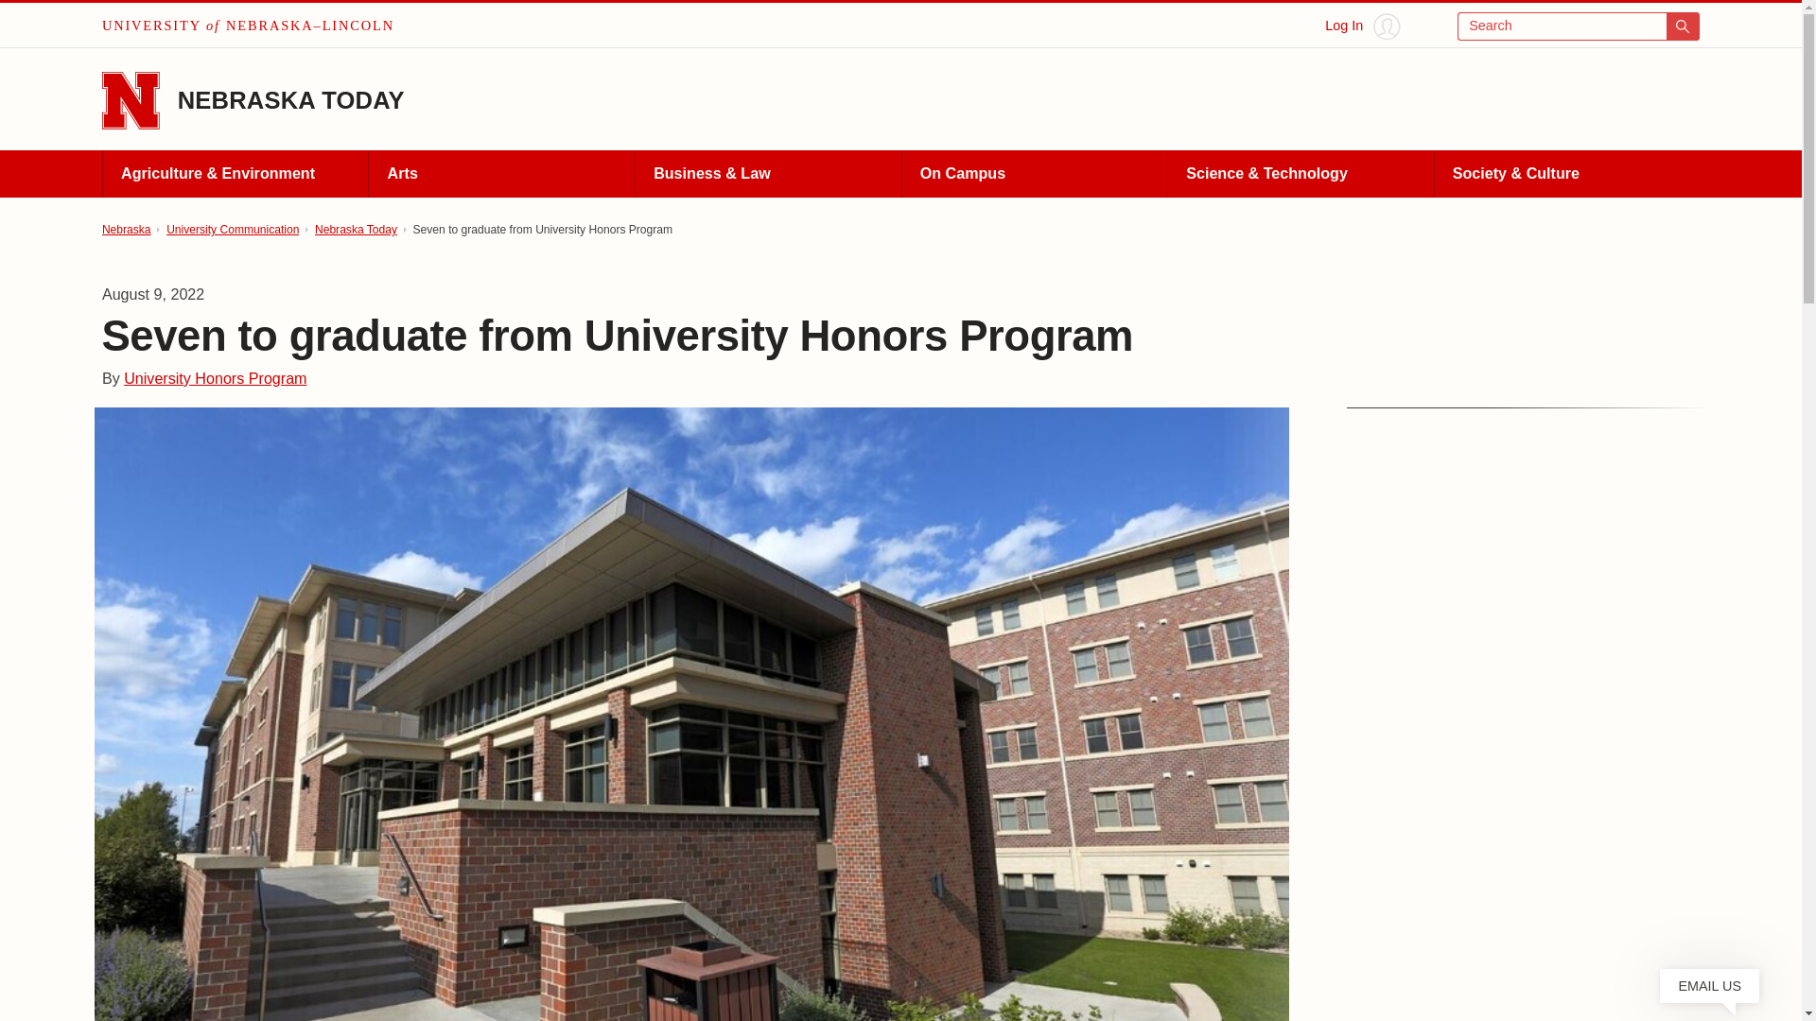 This screenshot has width=1816, height=1021. What do you see at coordinates (126, 229) in the screenshot?
I see `Nebraska` at bounding box center [126, 229].